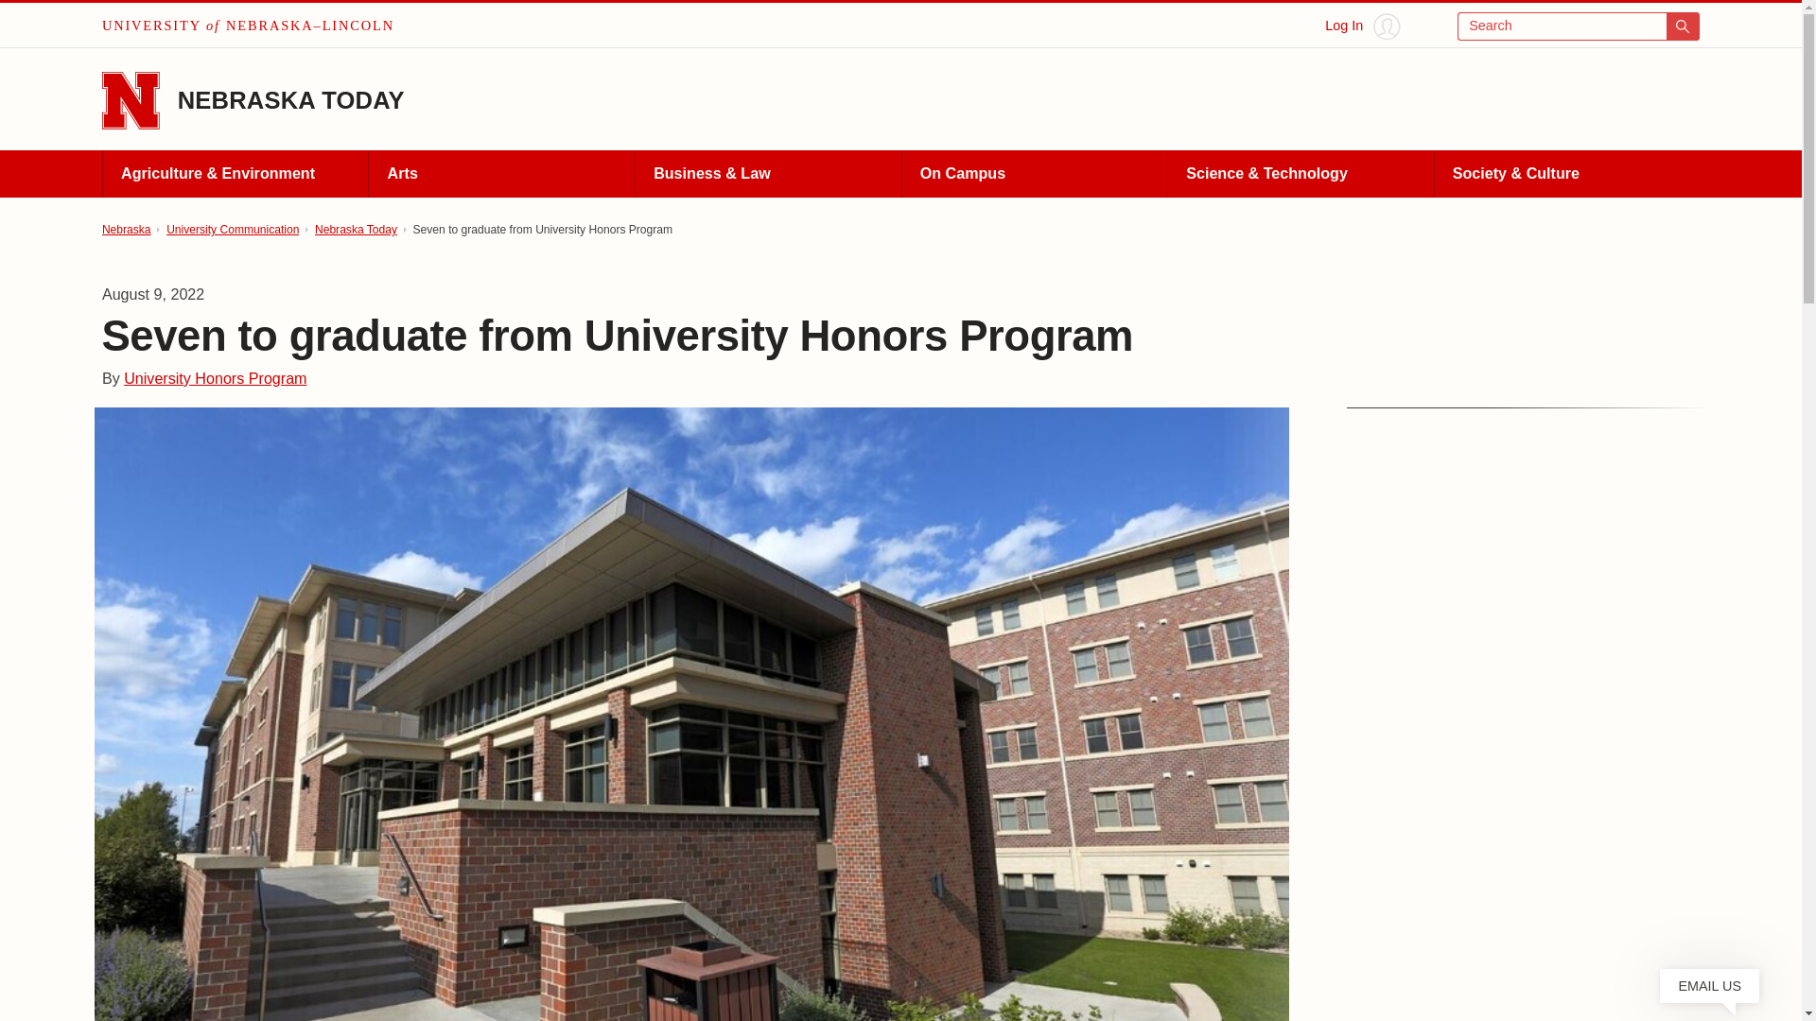 This screenshot has width=1816, height=1021. What do you see at coordinates (126, 229) in the screenshot?
I see `Nebraska` at bounding box center [126, 229].